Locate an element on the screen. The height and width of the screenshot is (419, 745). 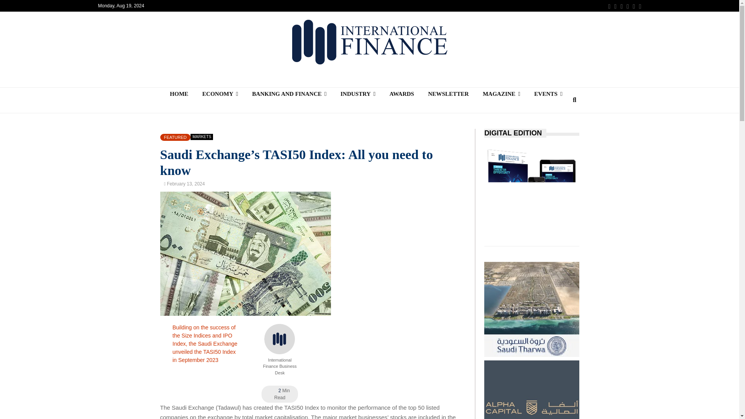
AWARDS is located at coordinates (402, 94).